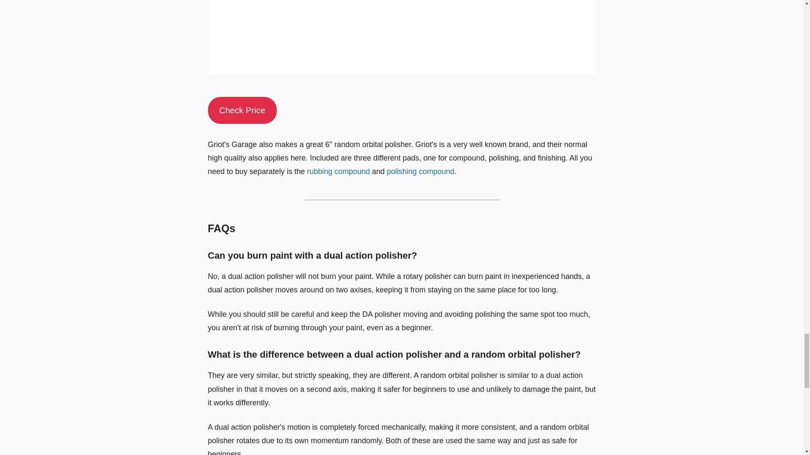  I want to click on Check Price, so click(241, 110).